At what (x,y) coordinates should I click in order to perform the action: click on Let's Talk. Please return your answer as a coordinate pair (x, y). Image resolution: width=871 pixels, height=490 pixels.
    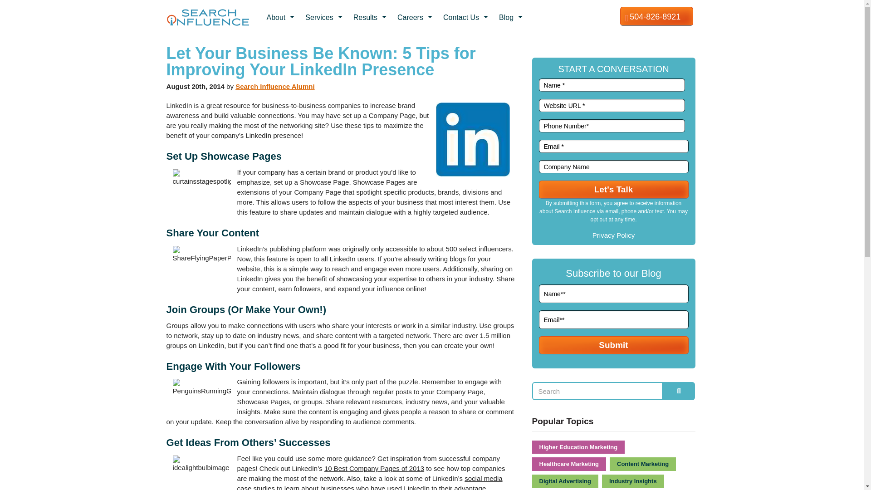
    Looking at the image, I should click on (614, 190).